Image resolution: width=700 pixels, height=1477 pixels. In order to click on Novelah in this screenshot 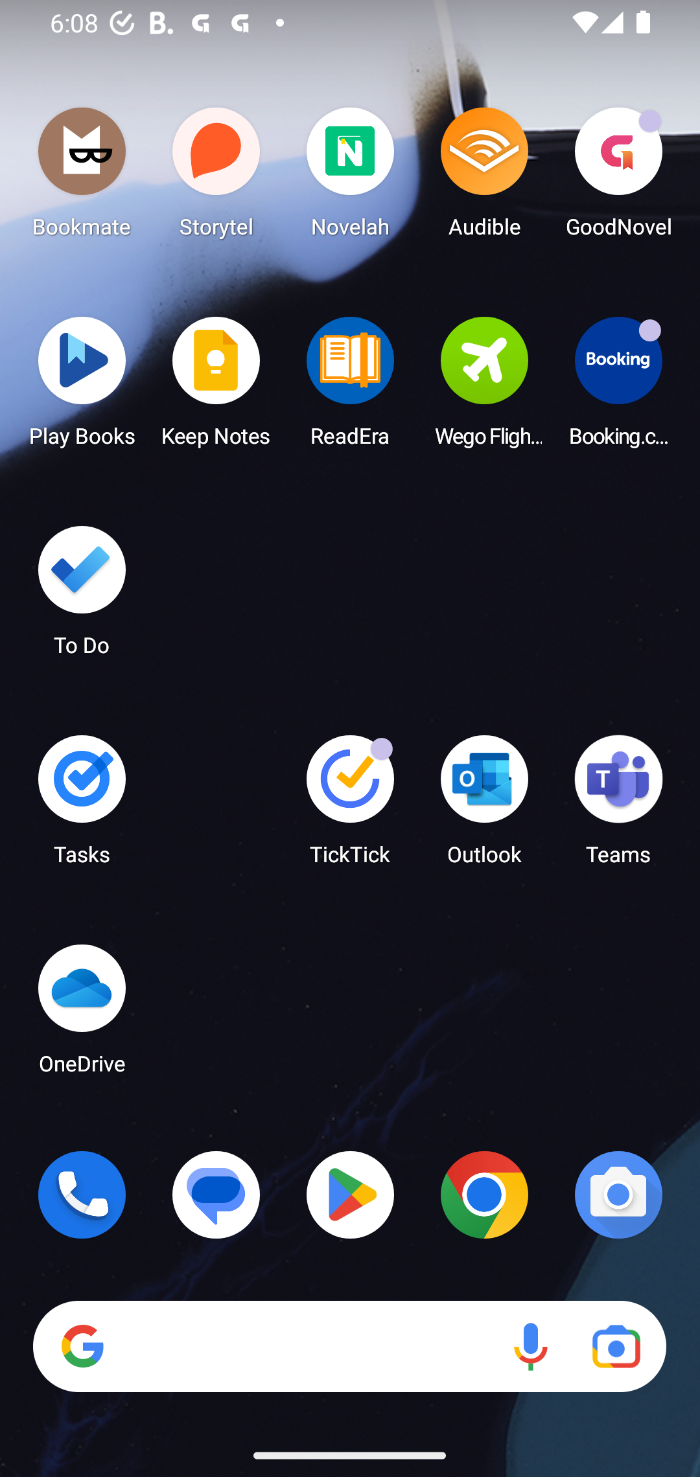, I will do `click(350, 177)`.